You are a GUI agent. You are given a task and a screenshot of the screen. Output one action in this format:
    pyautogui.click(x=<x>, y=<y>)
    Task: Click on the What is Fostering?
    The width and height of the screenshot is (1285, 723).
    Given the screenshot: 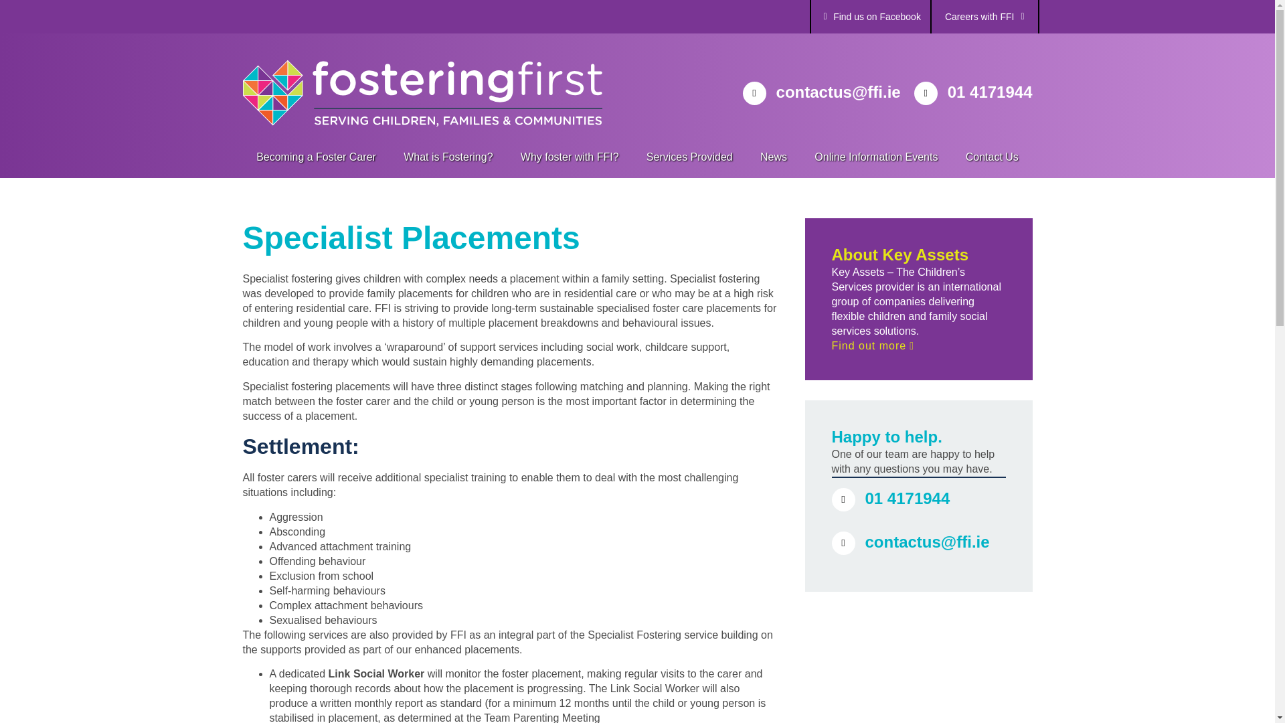 What is the action you would take?
    pyautogui.click(x=448, y=157)
    